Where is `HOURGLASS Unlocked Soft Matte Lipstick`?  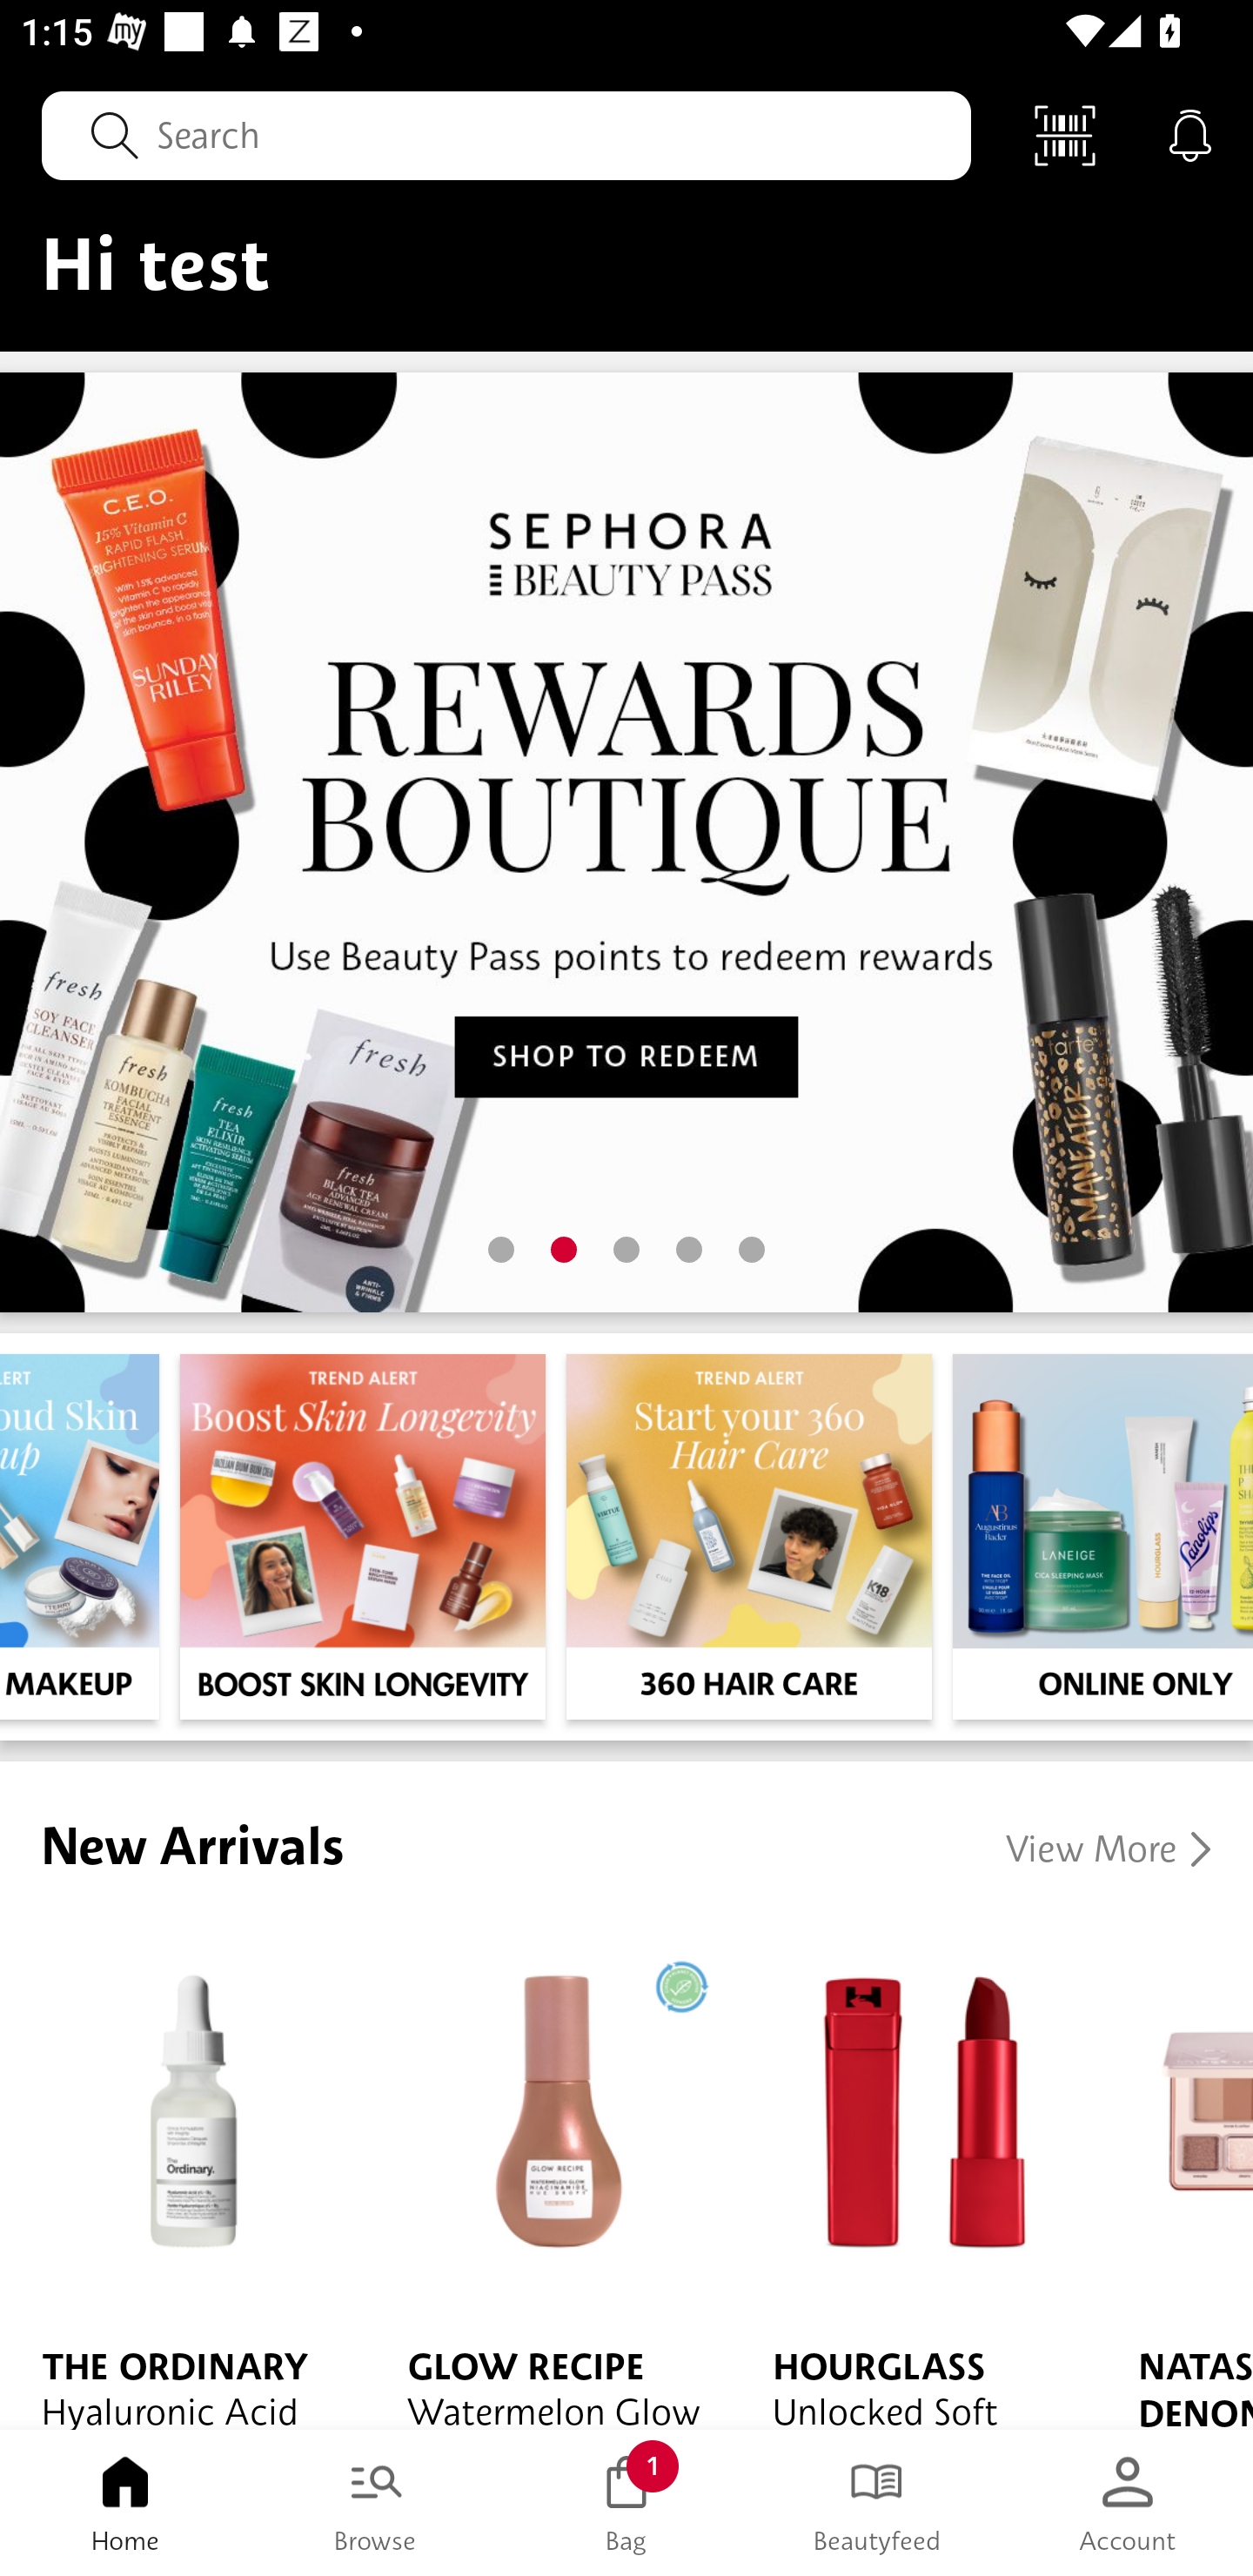 HOURGLASS Unlocked Soft Matte Lipstick is located at coordinates (914, 2176).